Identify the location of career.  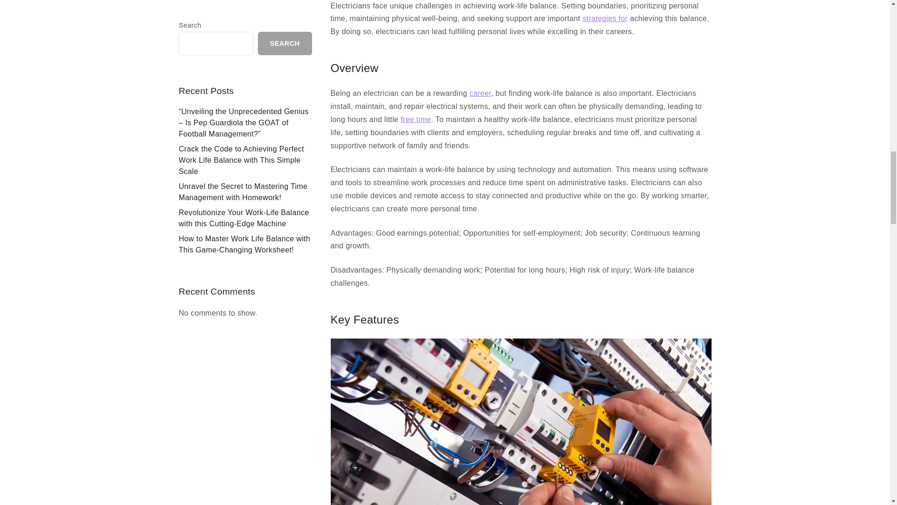
(480, 94).